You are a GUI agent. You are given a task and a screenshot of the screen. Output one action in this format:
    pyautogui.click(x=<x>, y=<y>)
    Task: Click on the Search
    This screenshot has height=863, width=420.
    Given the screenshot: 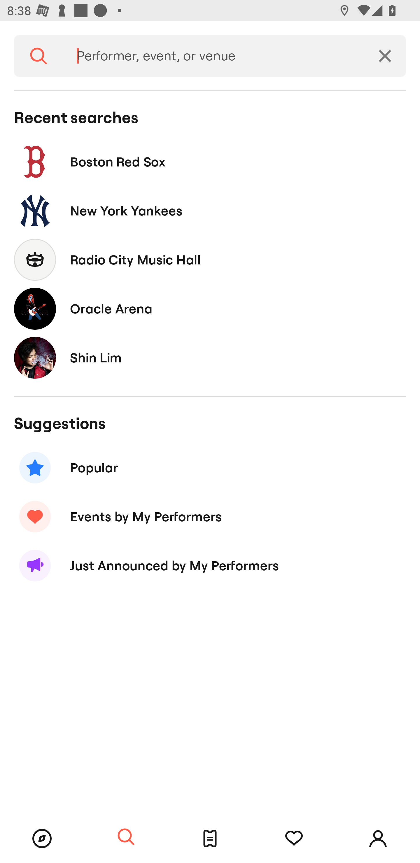 What is the action you would take?
    pyautogui.click(x=126, y=837)
    